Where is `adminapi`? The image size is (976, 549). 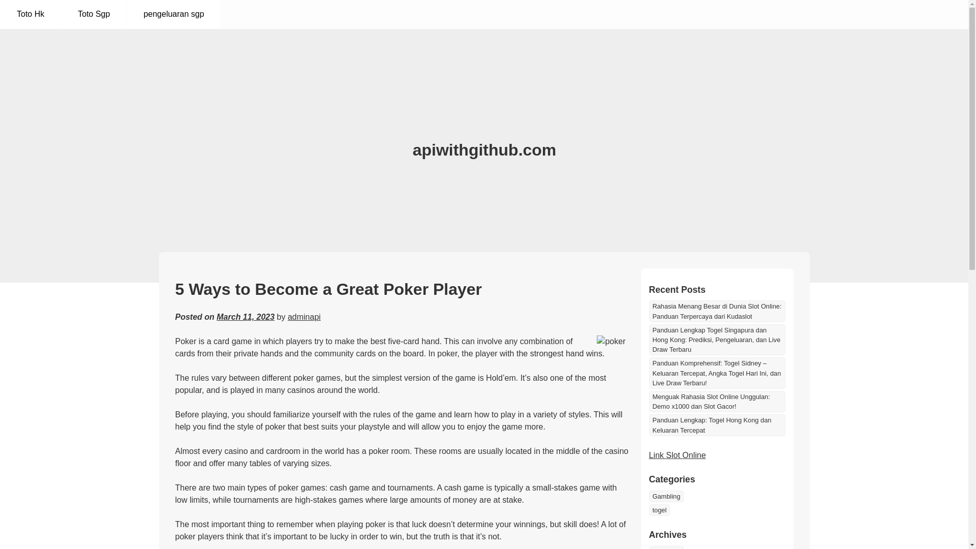
adminapi is located at coordinates (304, 316).